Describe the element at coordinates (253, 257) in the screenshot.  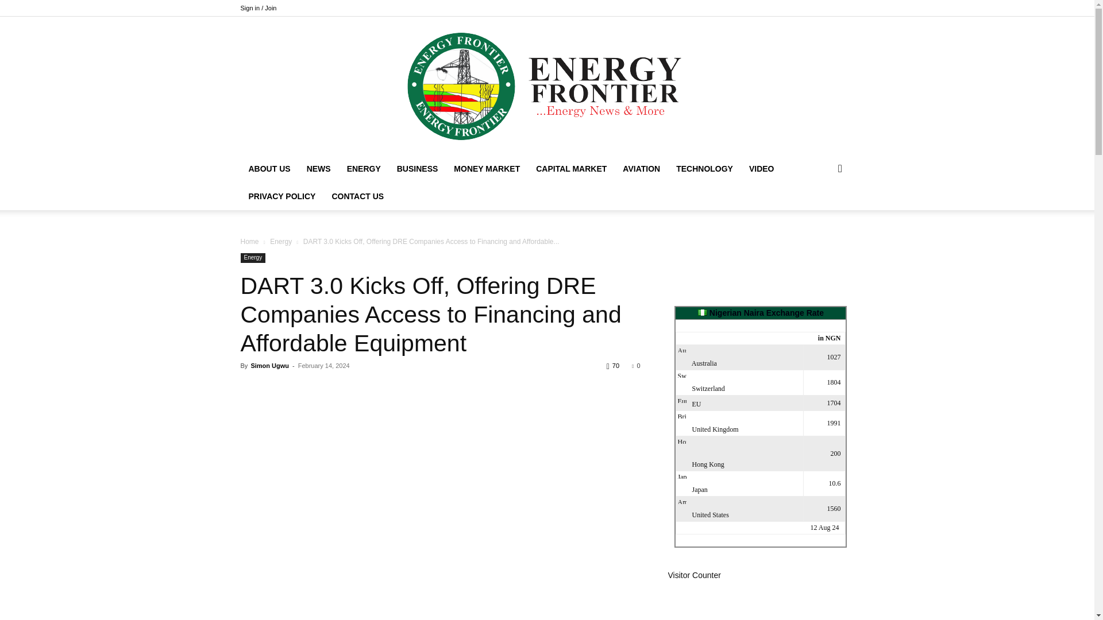
I see `Energy` at that location.